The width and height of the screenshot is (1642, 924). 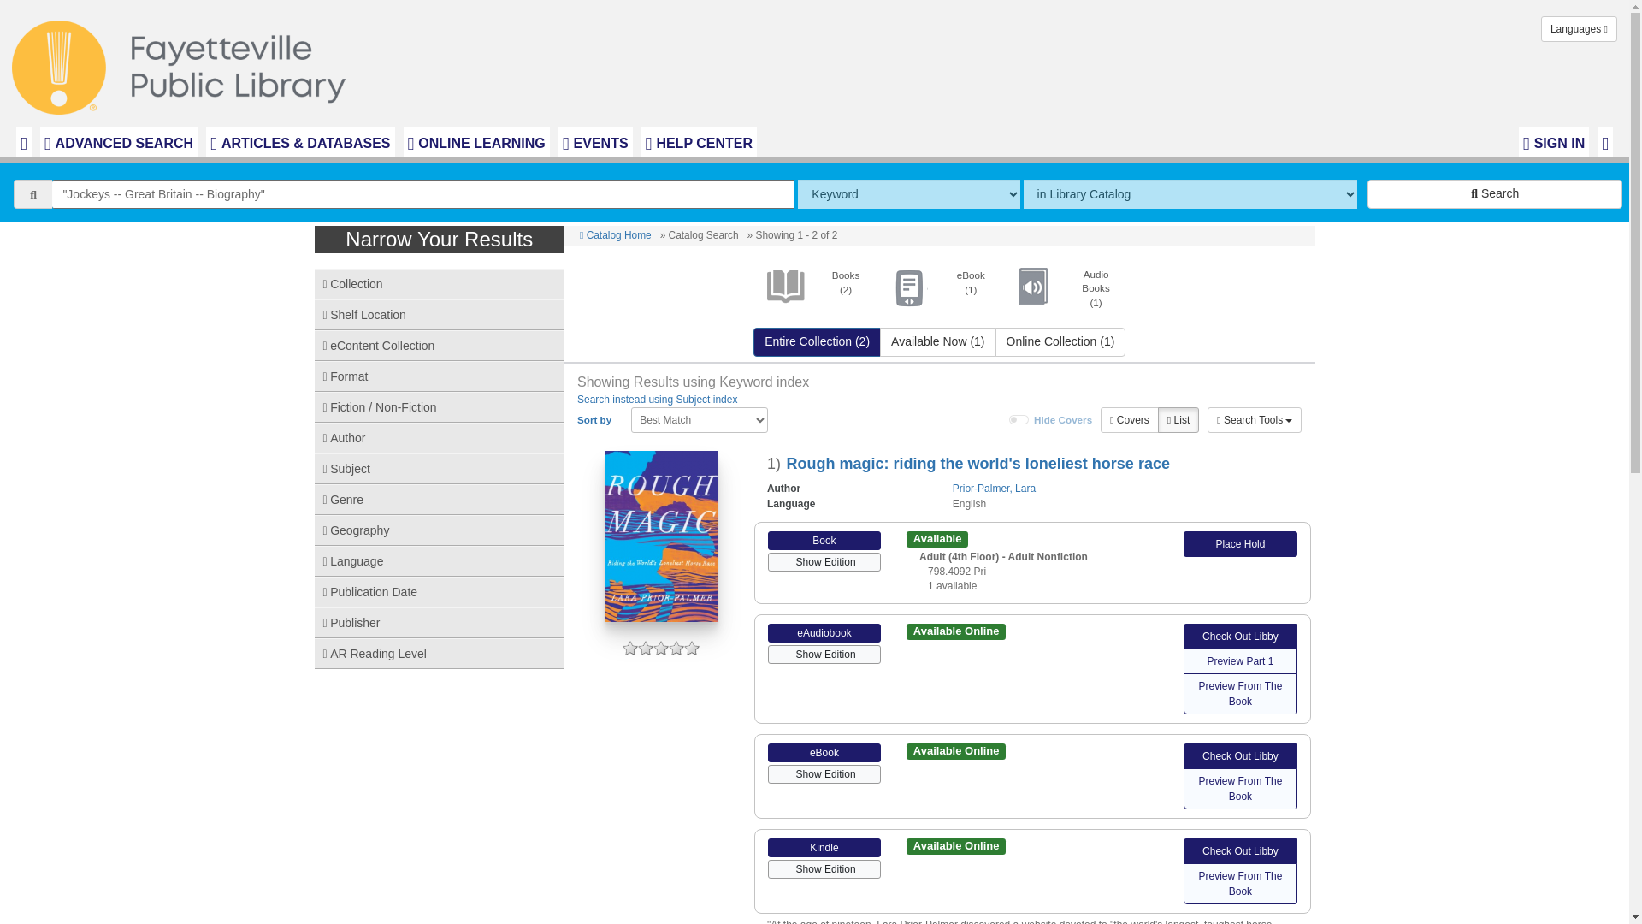 What do you see at coordinates (595, 141) in the screenshot?
I see `EVENTS` at bounding box center [595, 141].